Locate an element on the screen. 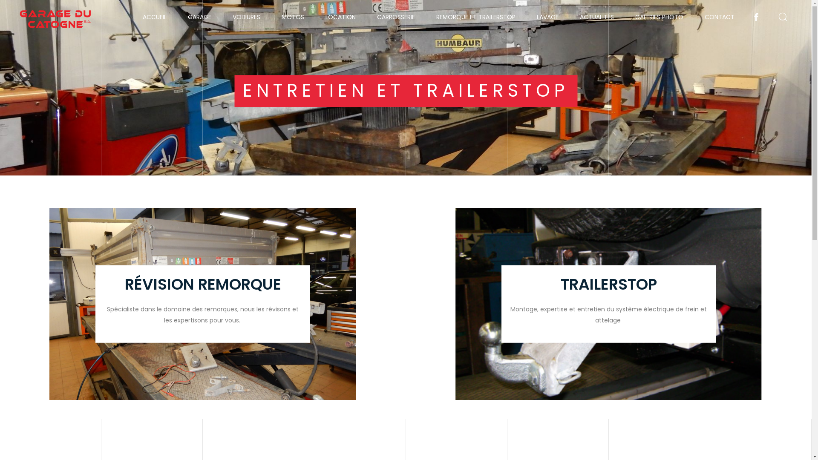  REMORQUE ET TRAILERSTOP is located at coordinates (476, 17).